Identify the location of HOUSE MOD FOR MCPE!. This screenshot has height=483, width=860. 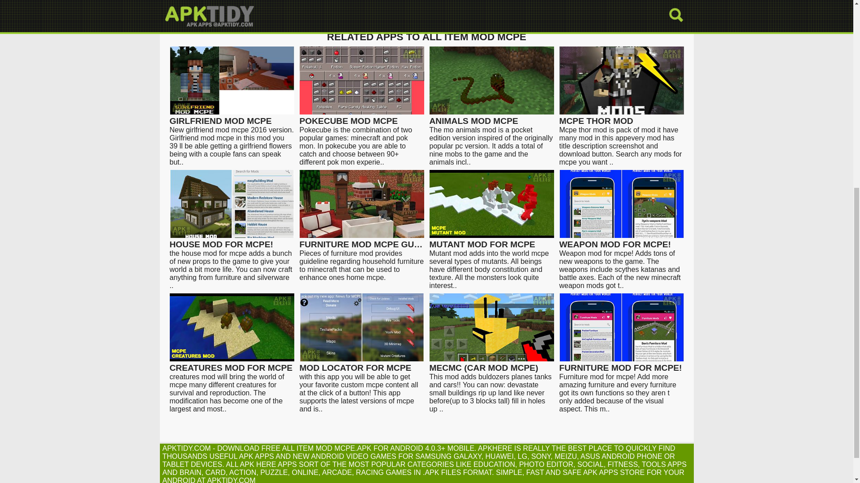
(232, 241).